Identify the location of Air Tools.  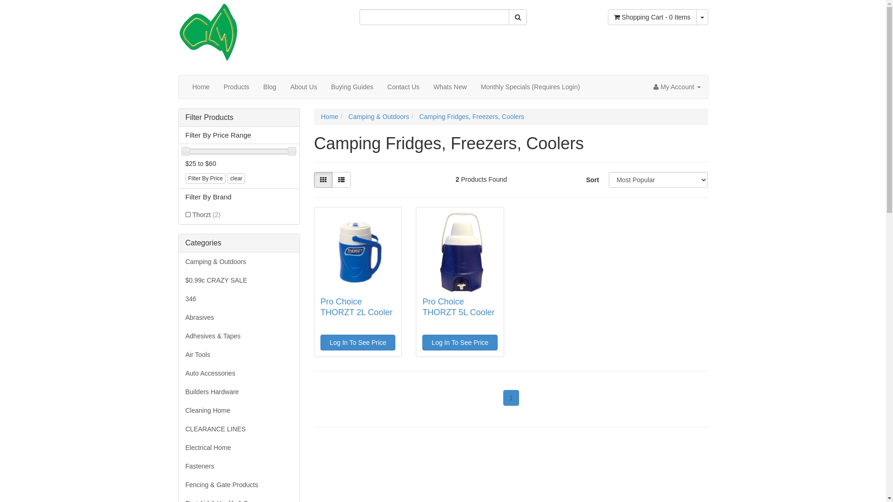
(239, 355).